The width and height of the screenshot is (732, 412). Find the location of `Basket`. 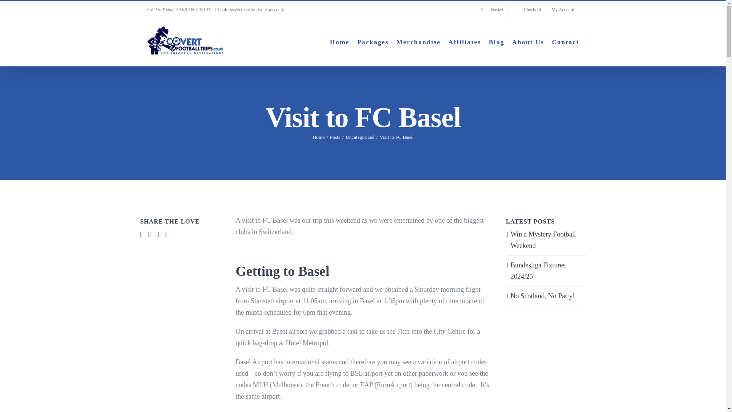

Basket is located at coordinates (493, 10).